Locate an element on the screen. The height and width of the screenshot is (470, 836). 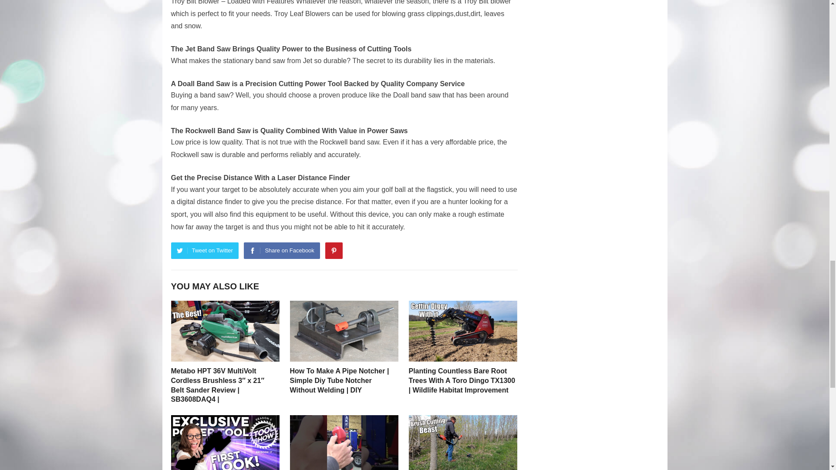
Tweet on Twitter is located at coordinates (204, 251).